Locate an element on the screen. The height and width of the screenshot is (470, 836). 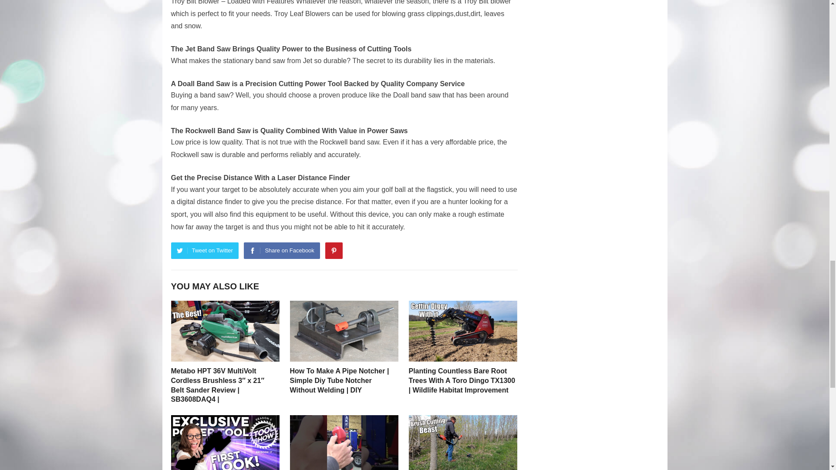
Tweet on Twitter is located at coordinates (204, 251).